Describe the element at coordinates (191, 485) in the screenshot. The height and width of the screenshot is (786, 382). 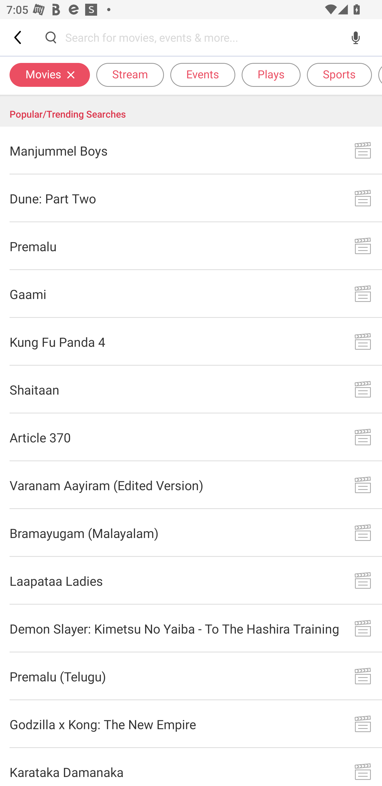
I see `Varanam Aayiram (Edited Version)` at that location.